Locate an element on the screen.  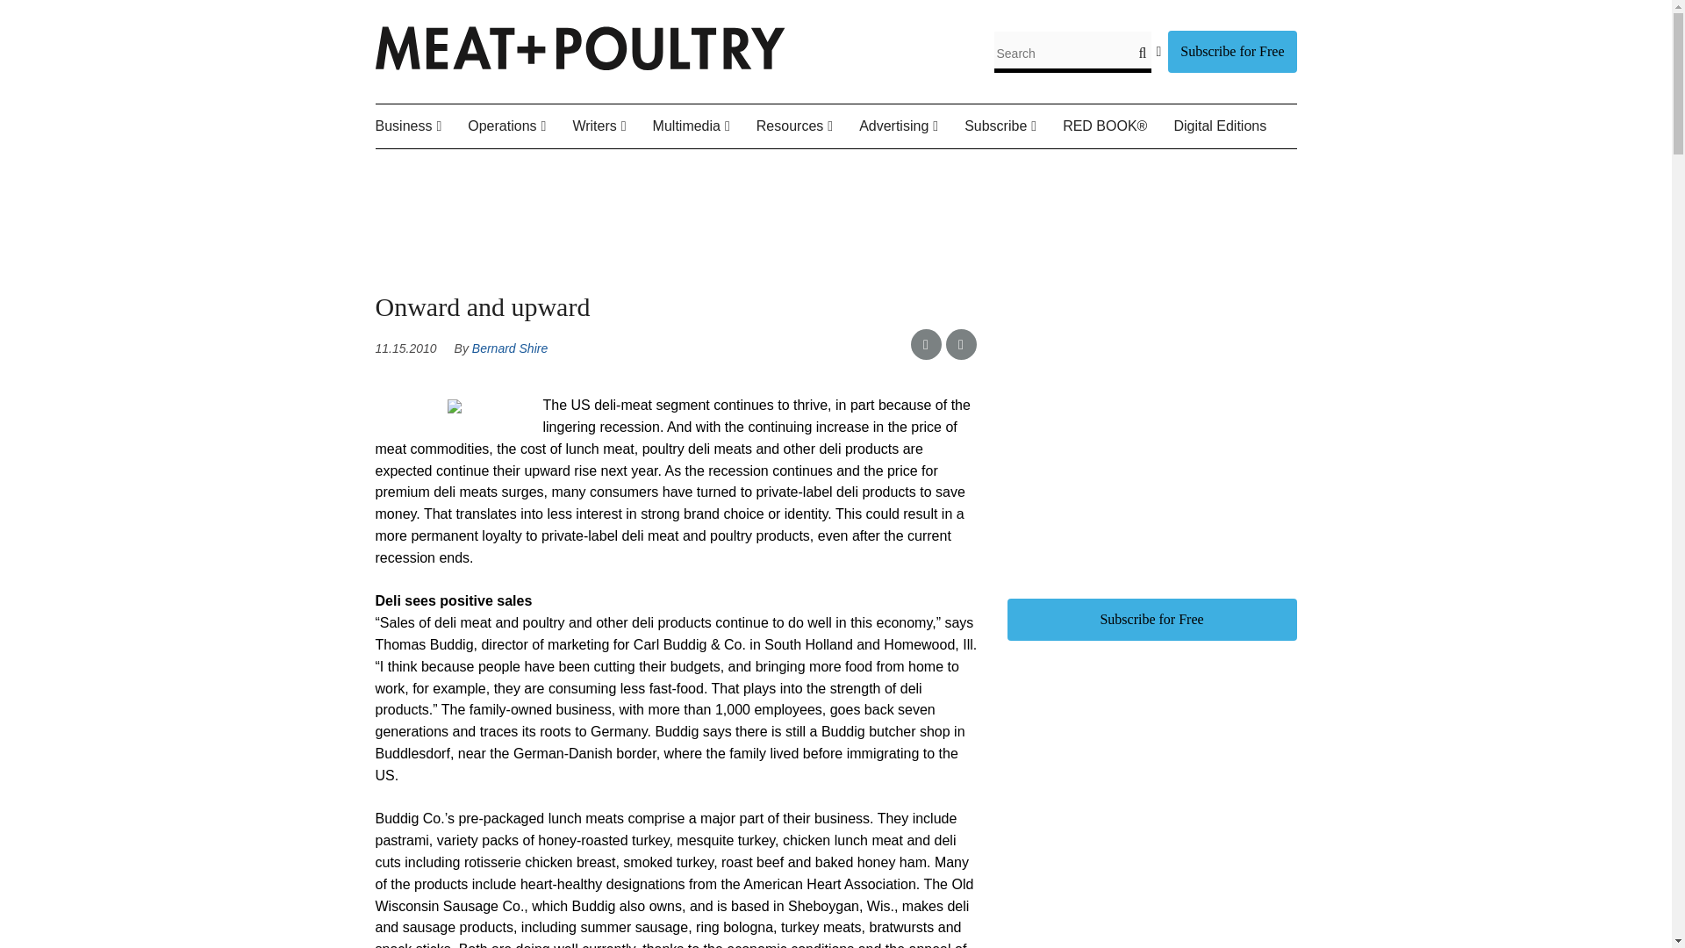
Donna Berry is located at coordinates (660, 168).